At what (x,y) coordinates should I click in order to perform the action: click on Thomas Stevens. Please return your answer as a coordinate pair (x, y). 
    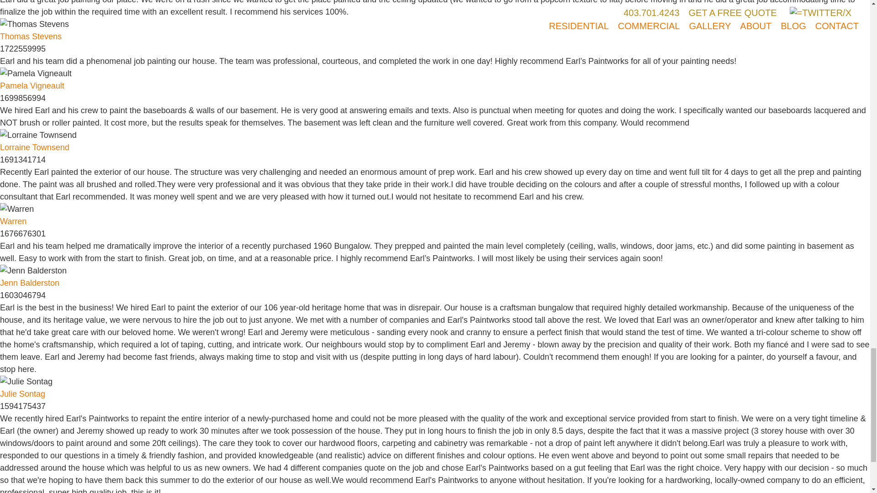
    Looking at the image, I should click on (35, 24).